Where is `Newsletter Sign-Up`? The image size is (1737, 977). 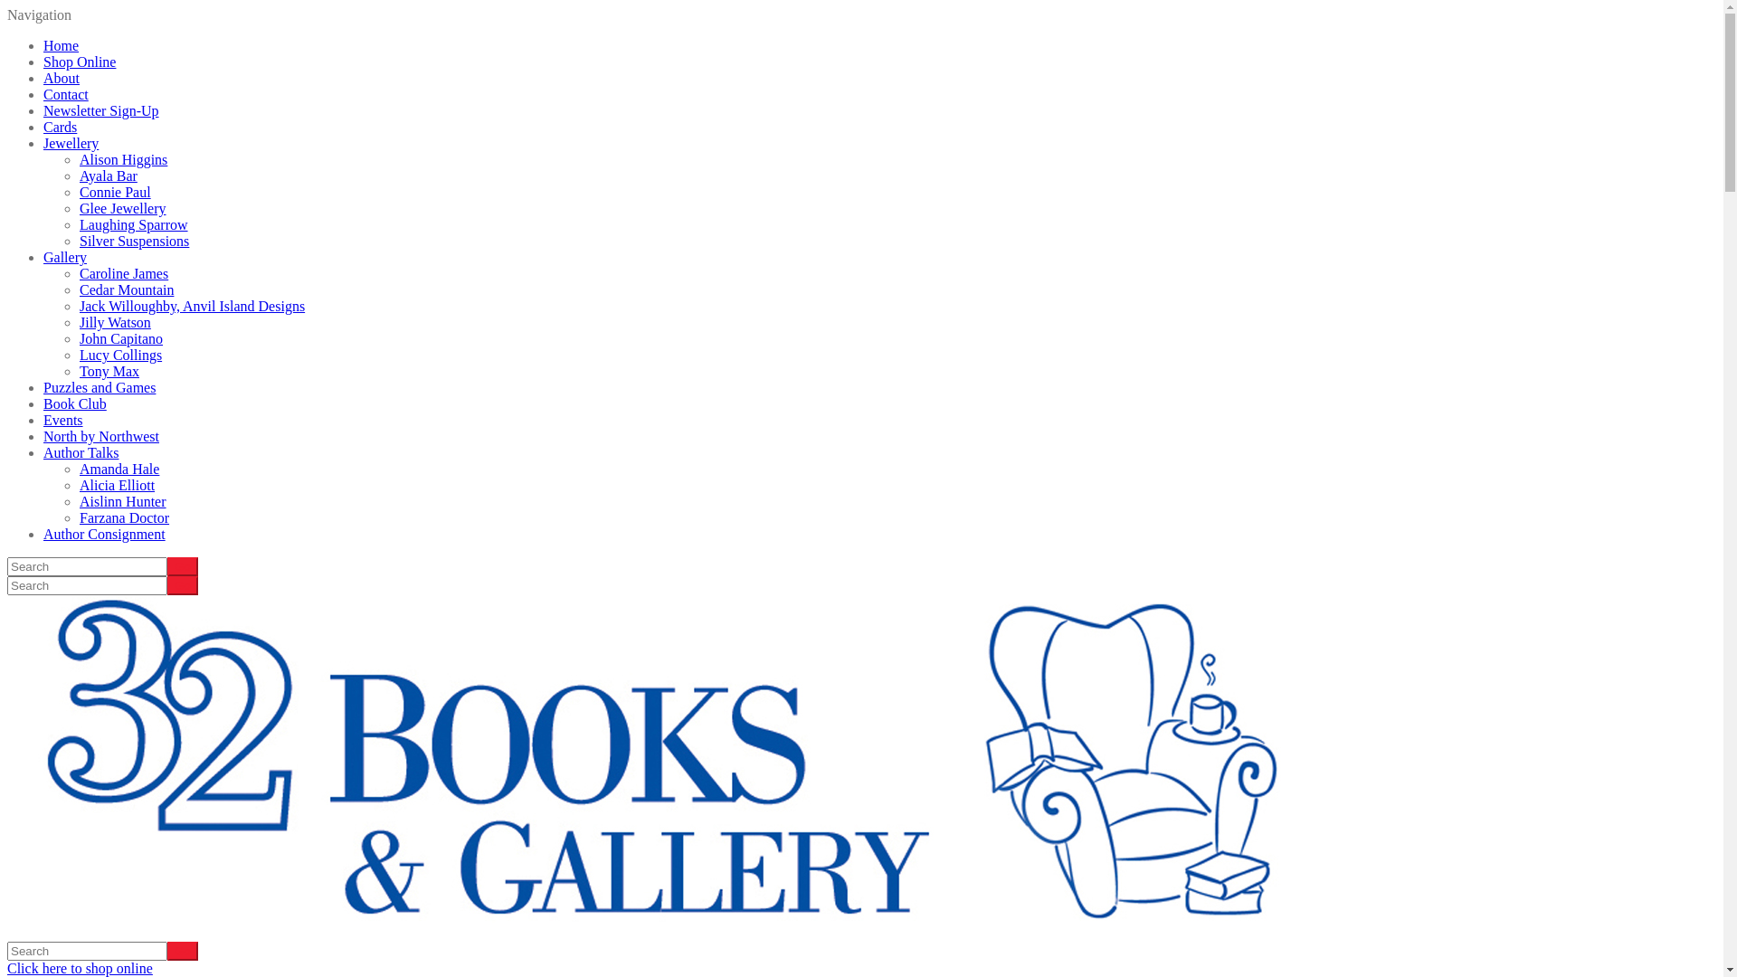 Newsletter Sign-Up is located at coordinates (101, 110).